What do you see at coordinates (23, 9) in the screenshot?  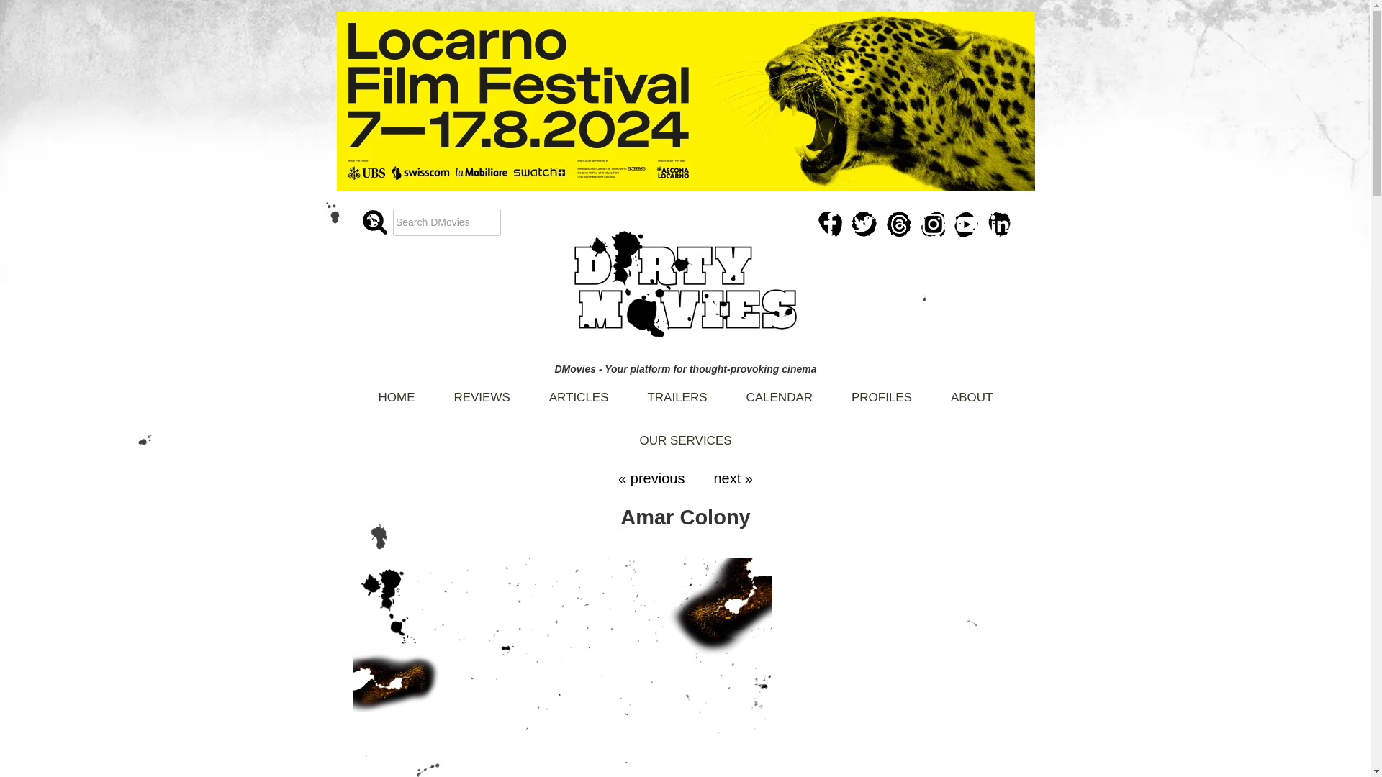 I see `Submit` at bounding box center [23, 9].